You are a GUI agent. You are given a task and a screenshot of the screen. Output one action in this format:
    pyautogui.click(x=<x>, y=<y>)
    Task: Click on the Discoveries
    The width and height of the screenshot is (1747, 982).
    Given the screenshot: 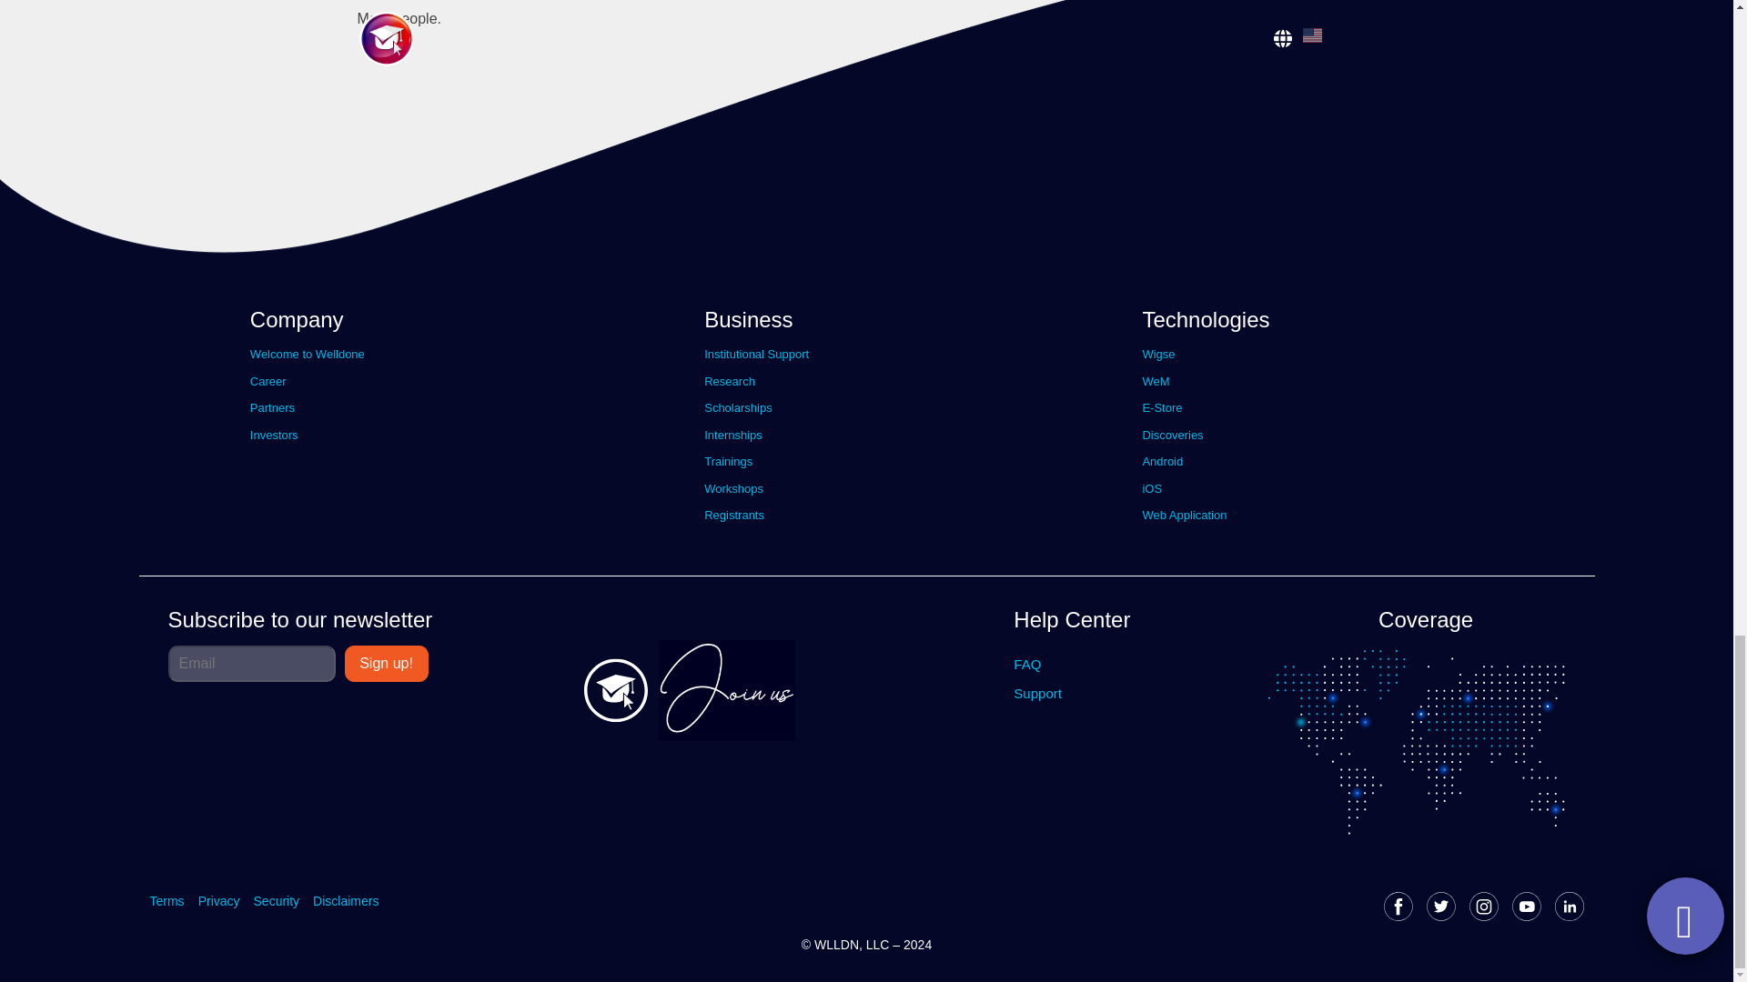 What is the action you would take?
    pyautogui.click(x=1172, y=435)
    